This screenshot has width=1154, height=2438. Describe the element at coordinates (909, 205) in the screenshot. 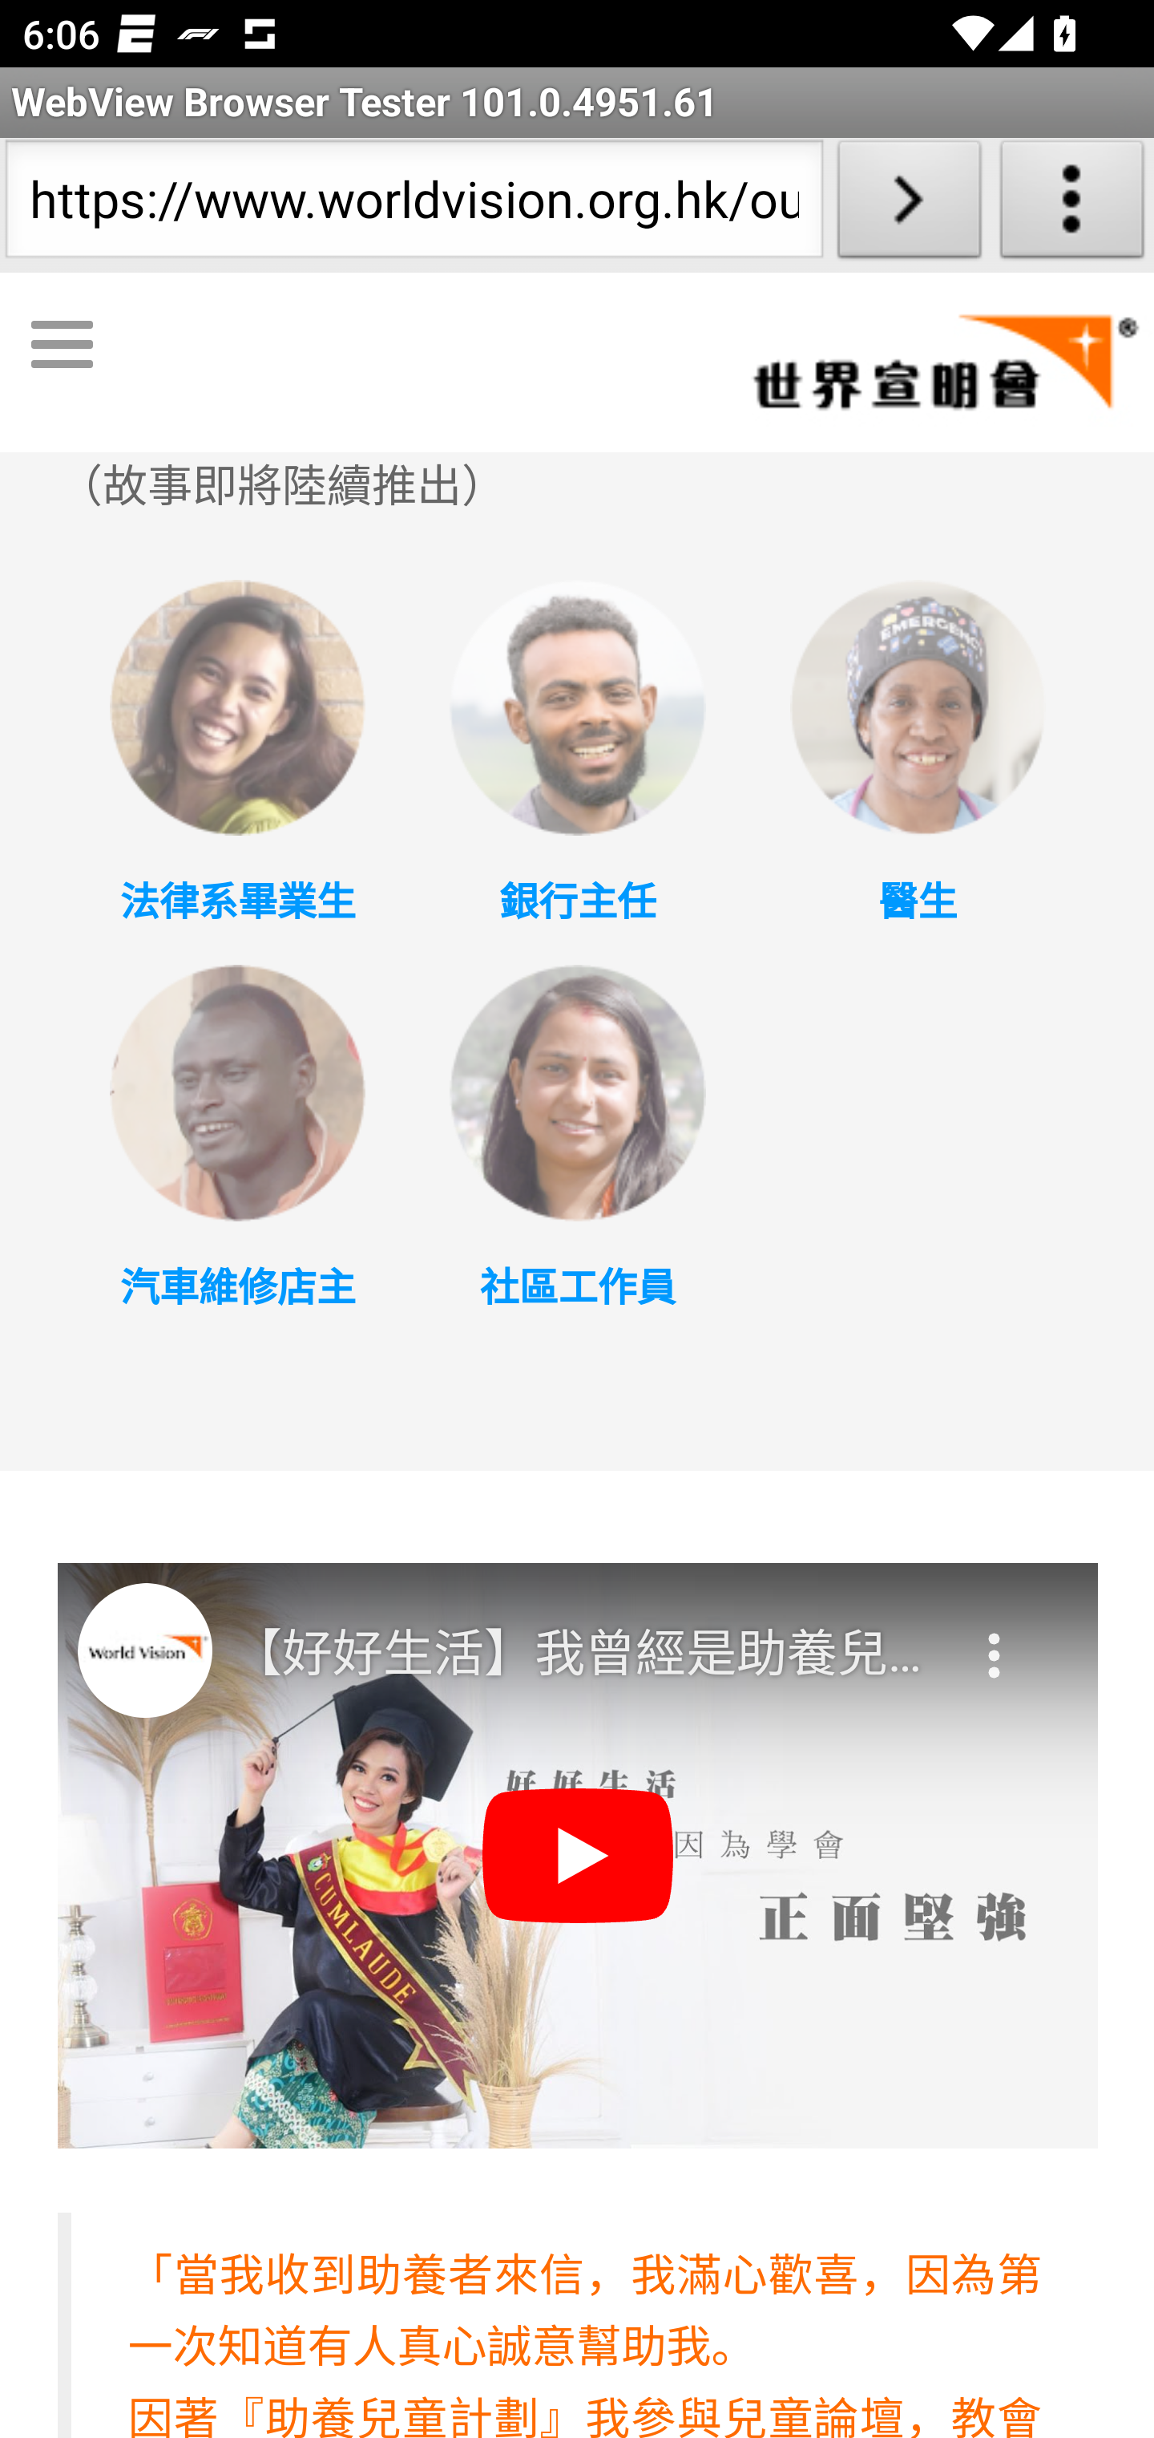

I see `Load URL` at that location.